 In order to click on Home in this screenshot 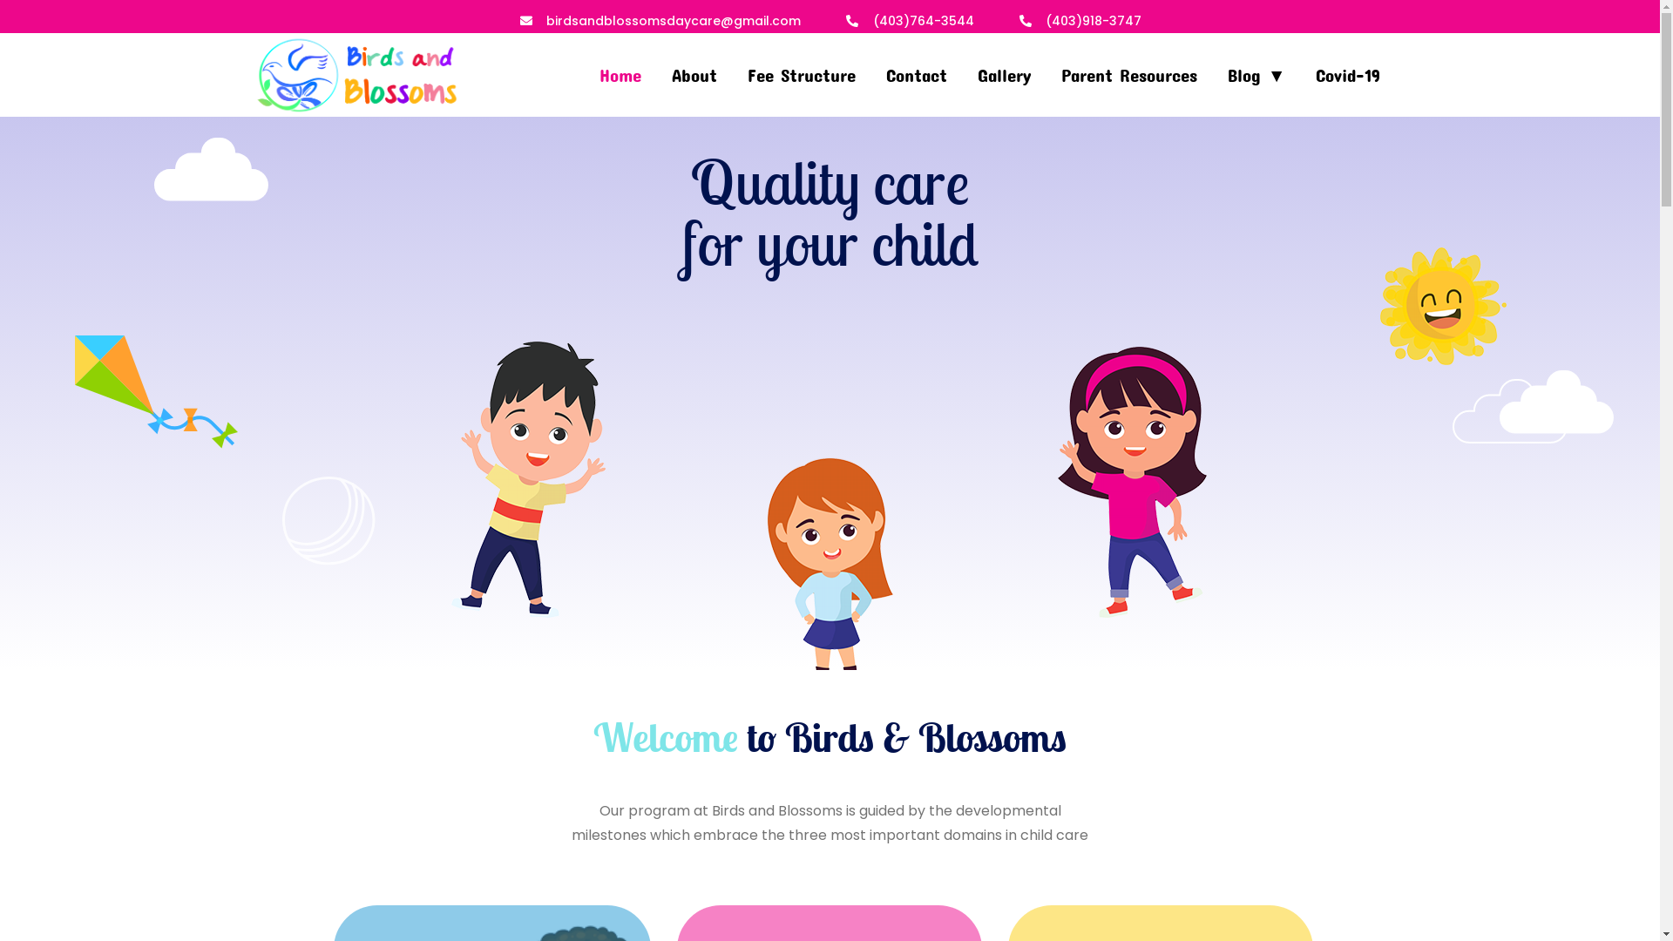, I will do `click(620, 71)`.